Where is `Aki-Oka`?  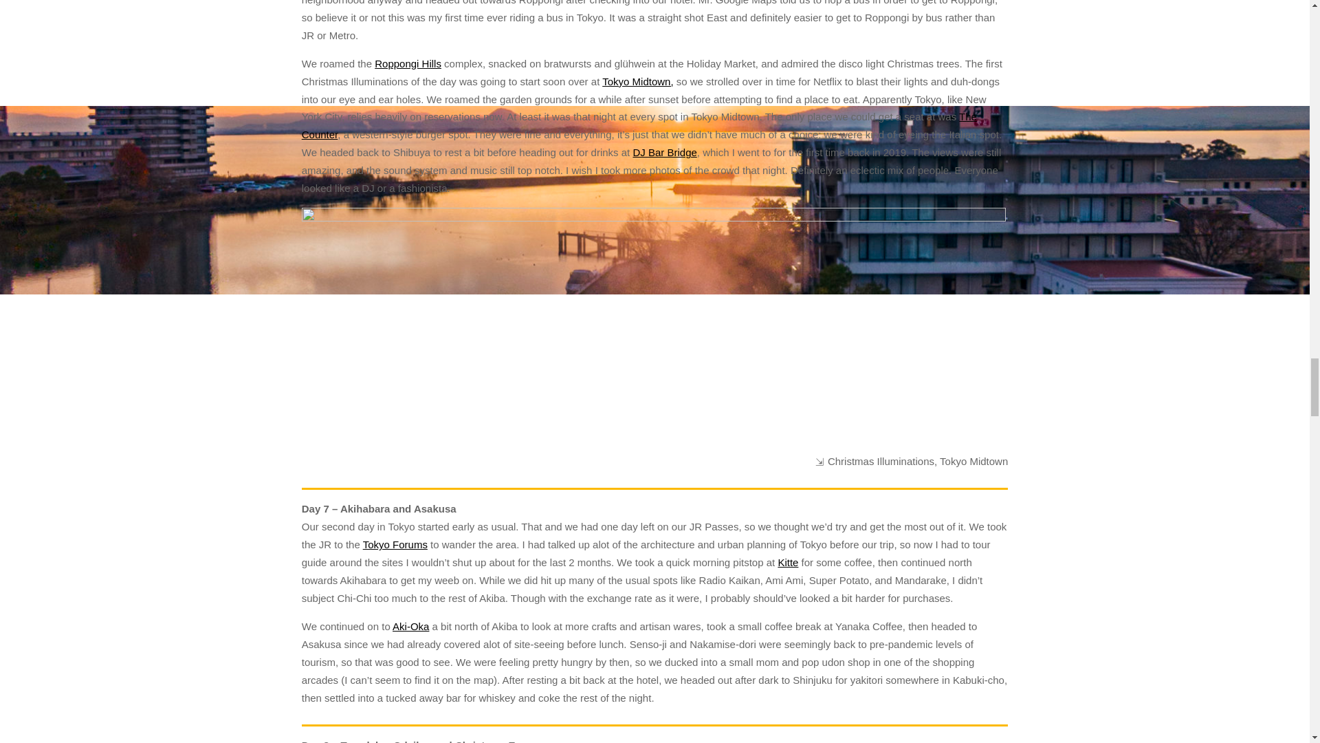 Aki-Oka is located at coordinates (410, 626).